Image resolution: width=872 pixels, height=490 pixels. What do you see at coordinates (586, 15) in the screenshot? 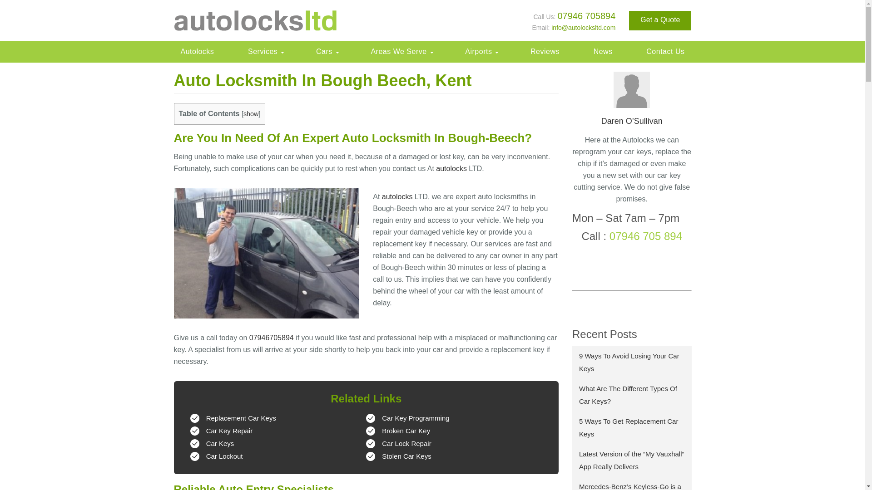
I see `07946 705894` at bounding box center [586, 15].